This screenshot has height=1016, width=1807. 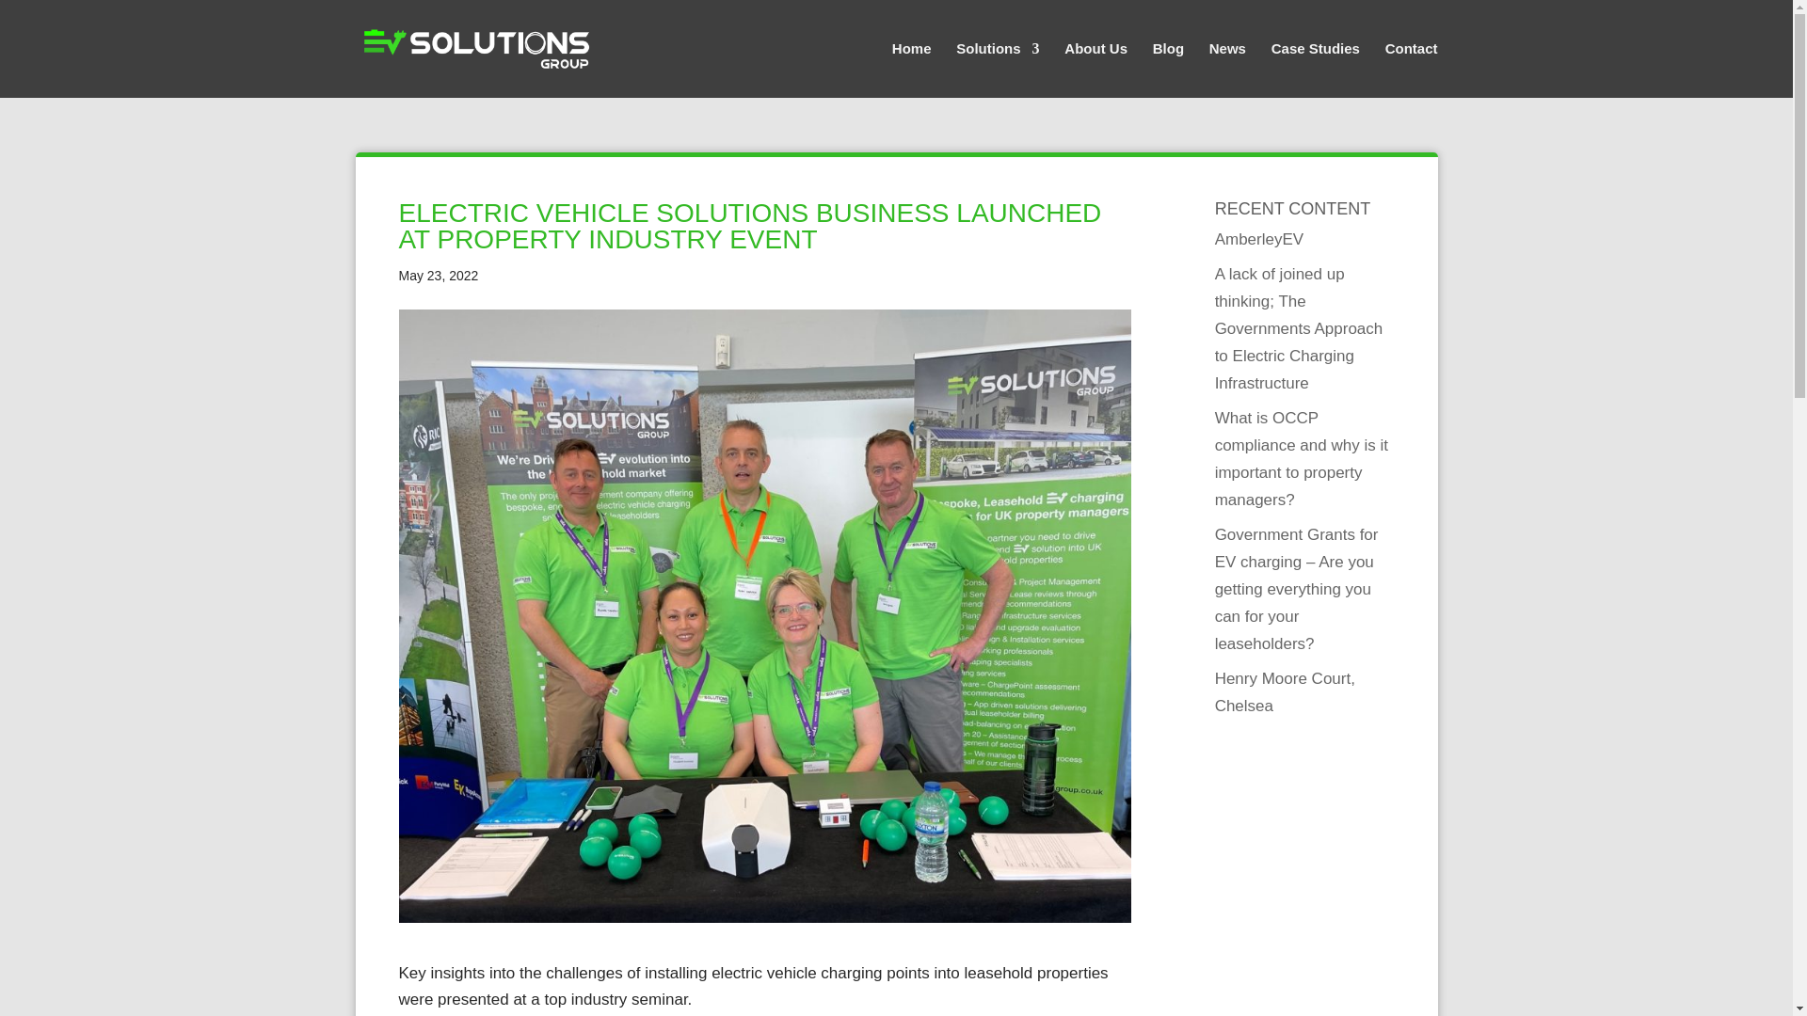 What do you see at coordinates (1412, 70) in the screenshot?
I see `Contact` at bounding box center [1412, 70].